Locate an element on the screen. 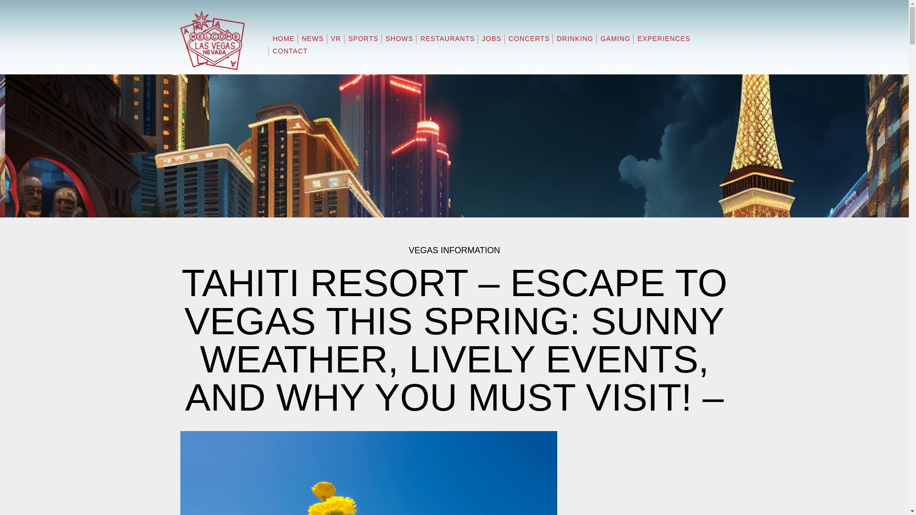  SHOWS is located at coordinates (399, 42).